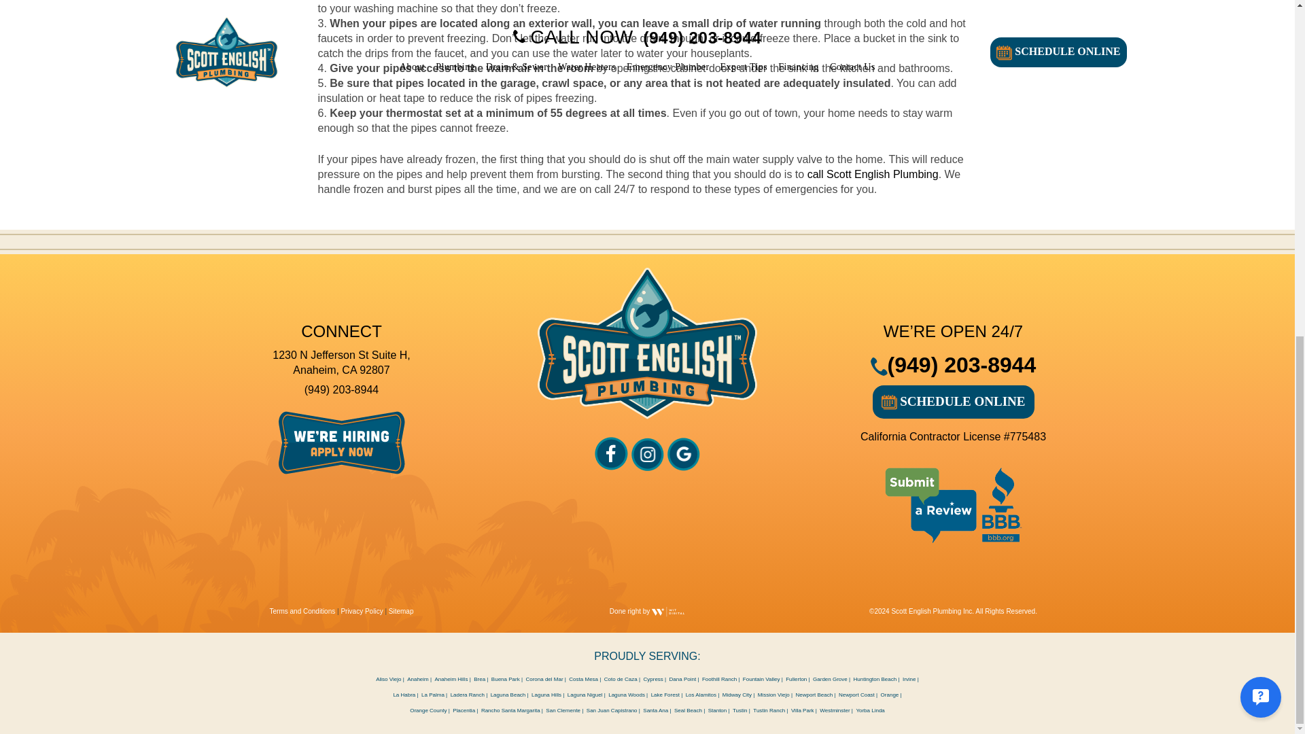 The width and height of the screenshot is (1305, 734). I want to click on Plumber in Brea, so click(479, 679).